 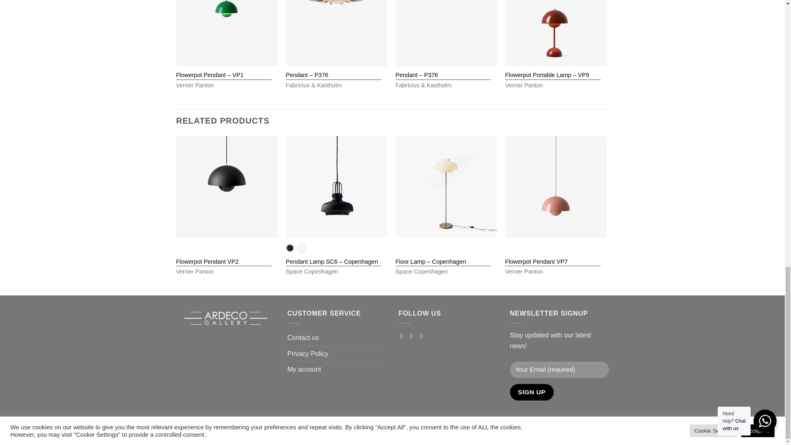 What do you see at coordinates (532, 392) in the screenshot?
I see `Sign Up` at bounding box center [532, 392].